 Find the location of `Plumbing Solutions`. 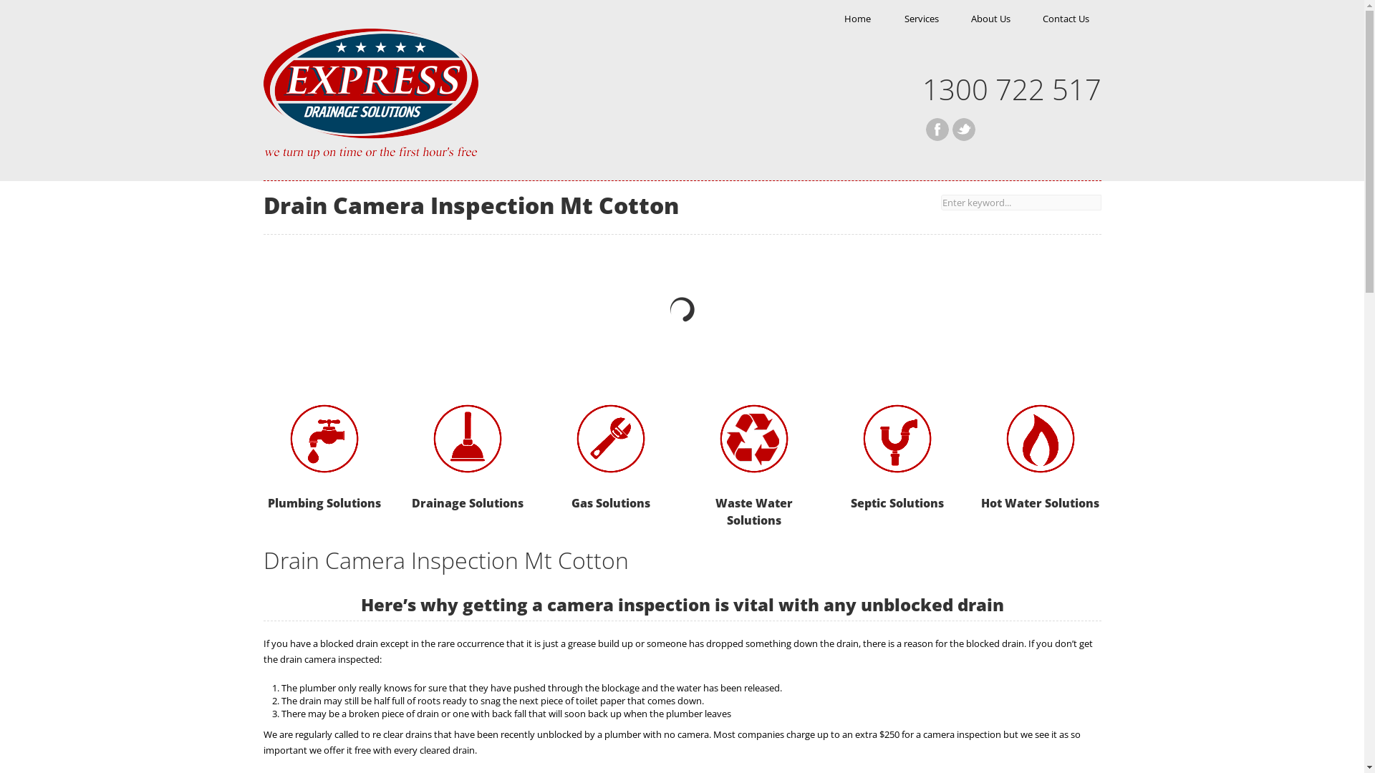

Plumbing Solutions is located at coordinates (324, 503).